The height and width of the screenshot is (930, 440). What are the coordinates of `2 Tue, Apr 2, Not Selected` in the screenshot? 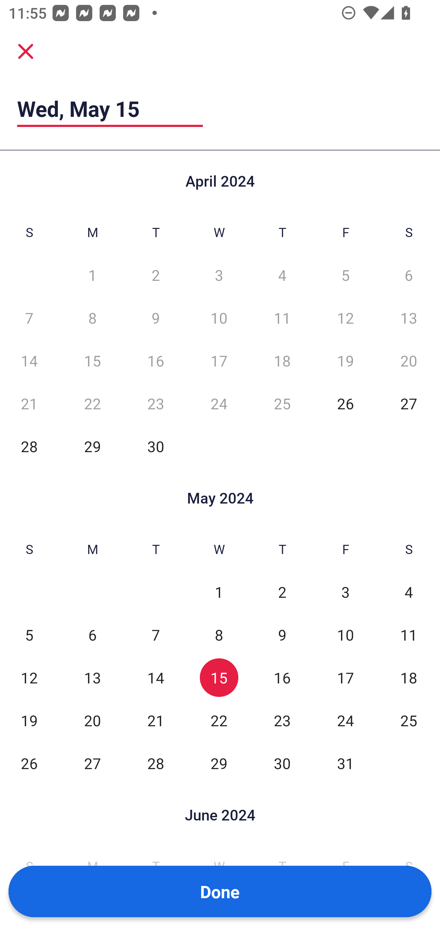 It's located at (156, 275).